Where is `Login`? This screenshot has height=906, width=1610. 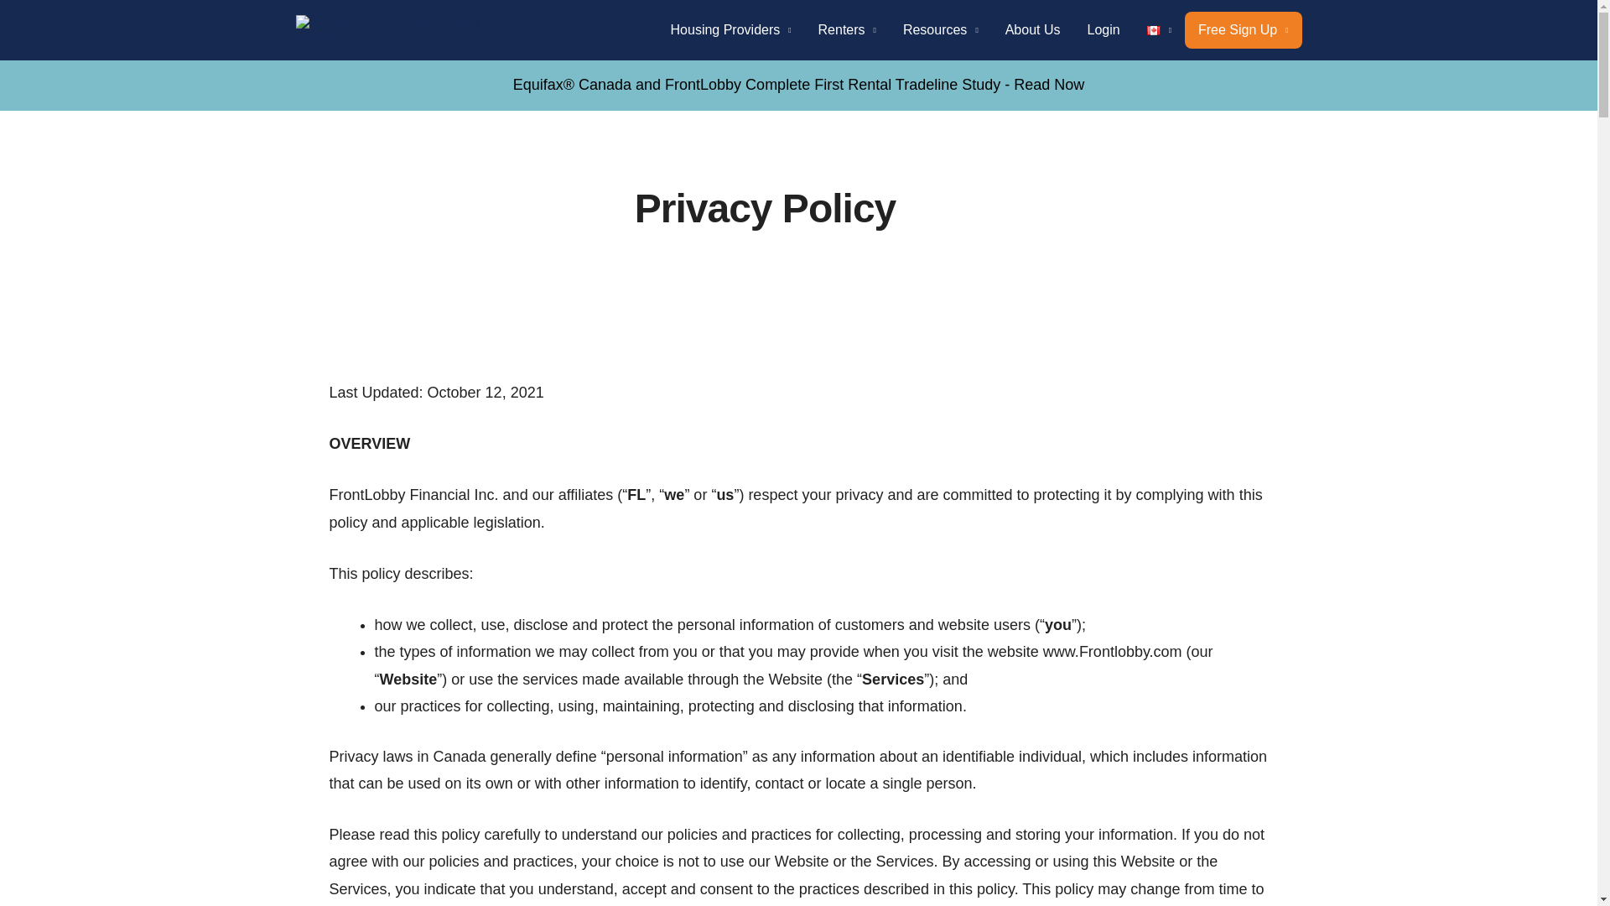 Login is located at coordinates (1104, 30).